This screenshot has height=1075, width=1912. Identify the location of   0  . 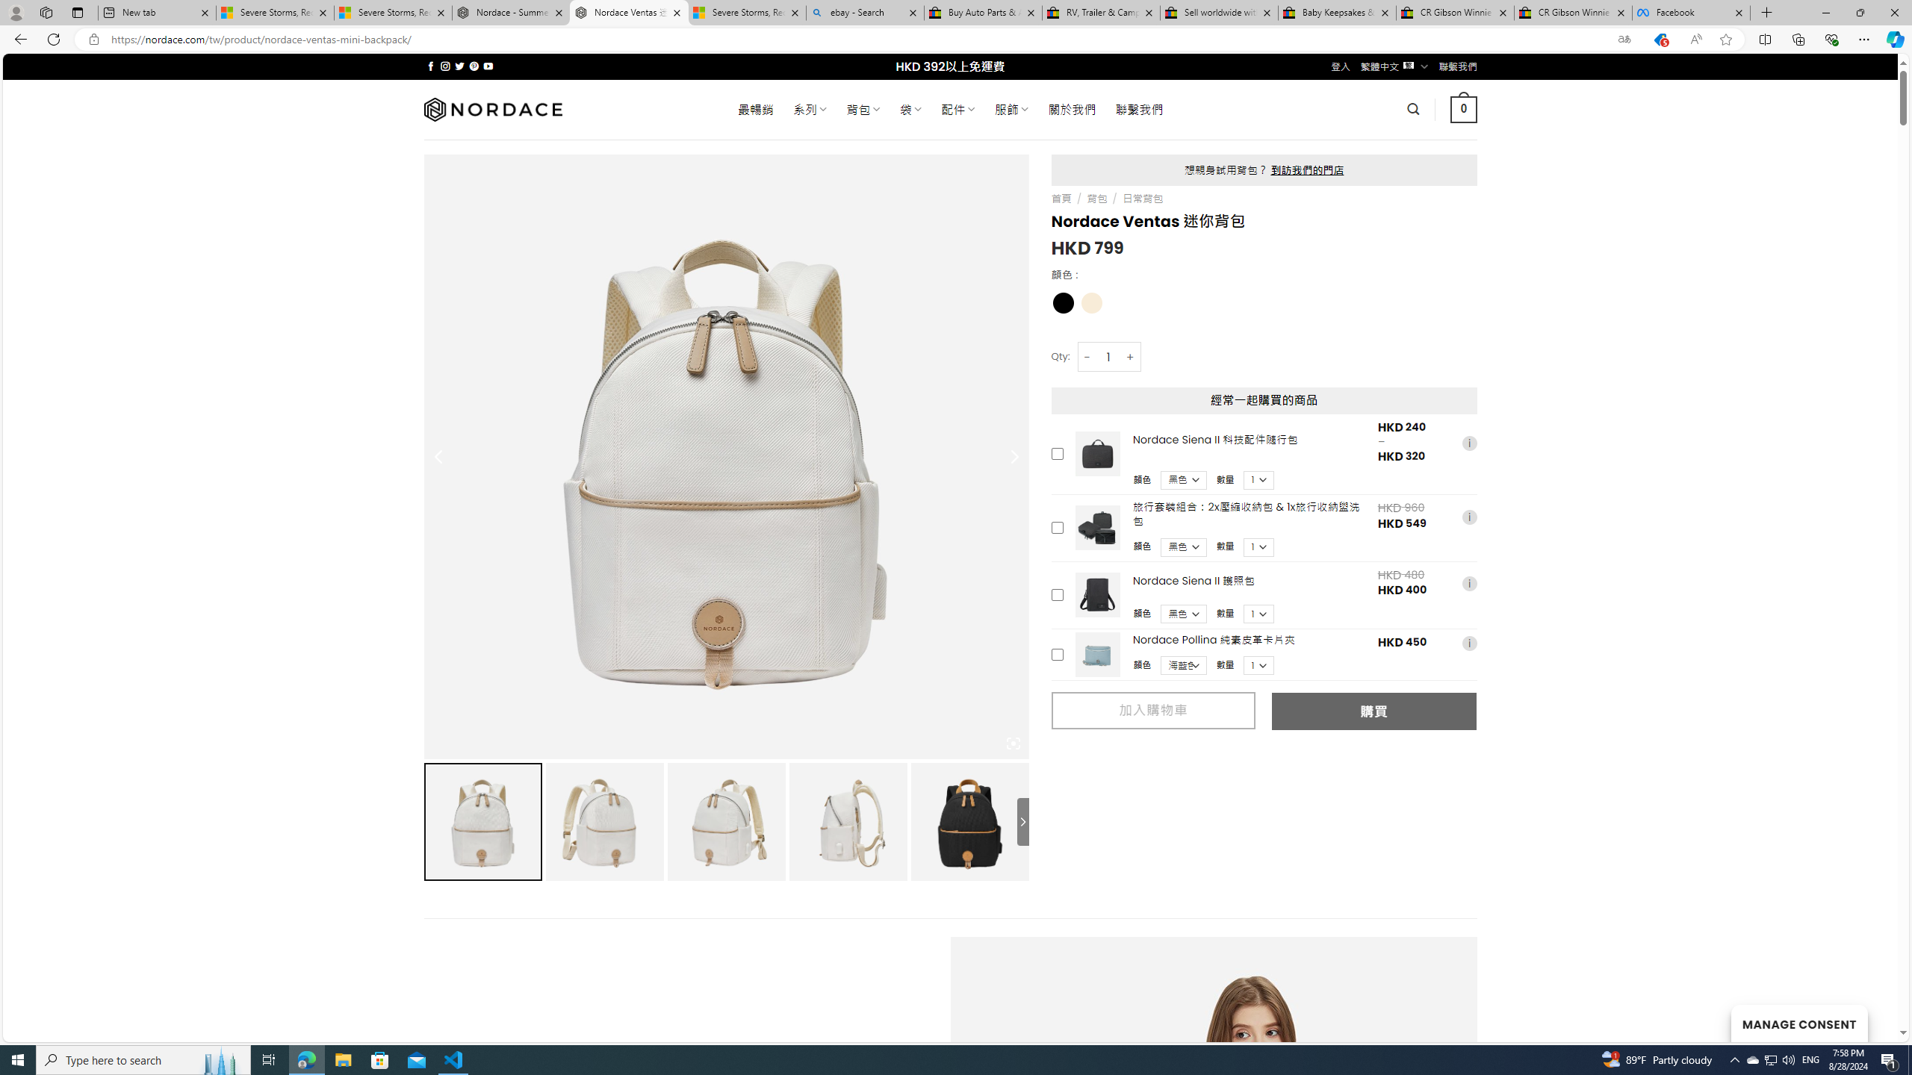
(1464, 109).